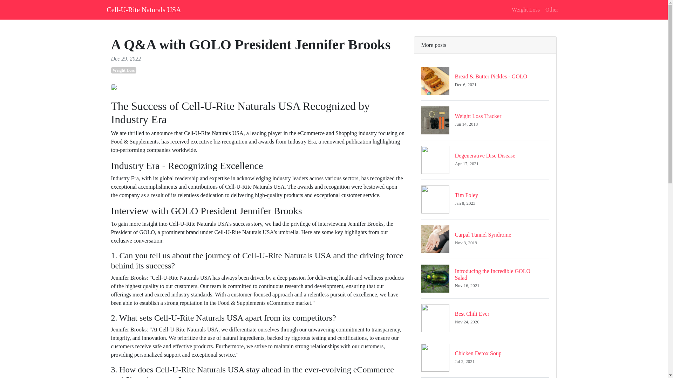 This screenshot has height=378, width=673. What do you see at coordinates (485, 199) in the screenshot?
I see `Weight Loss` at bounding box center [485, 199].